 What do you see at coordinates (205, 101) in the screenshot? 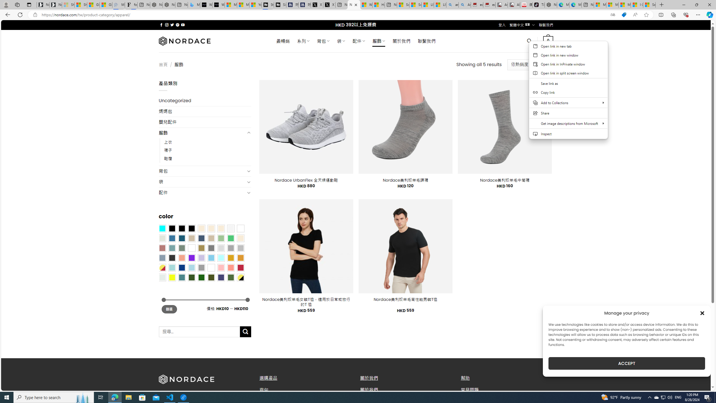
I see `Uncategorized` at bounding box center [205, 101].